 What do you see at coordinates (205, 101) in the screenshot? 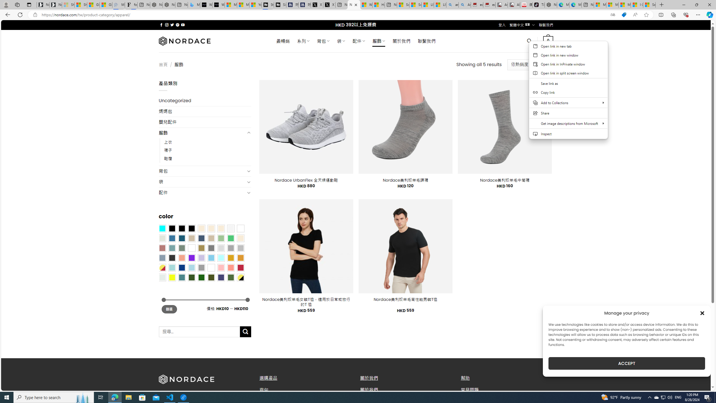
I see `Uncategorized` at bounding box center [205, 101].